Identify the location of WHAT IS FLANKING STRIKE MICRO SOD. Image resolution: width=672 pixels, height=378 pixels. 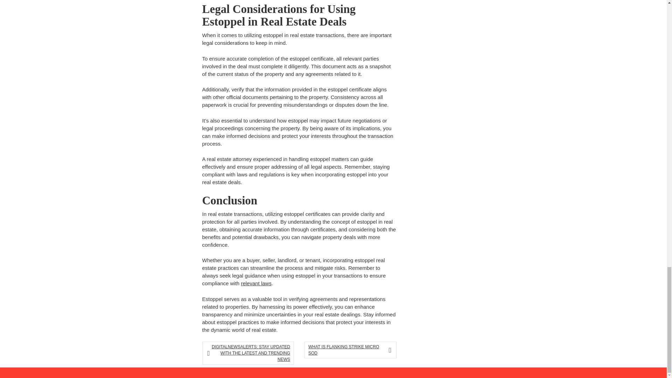
(348, 350).